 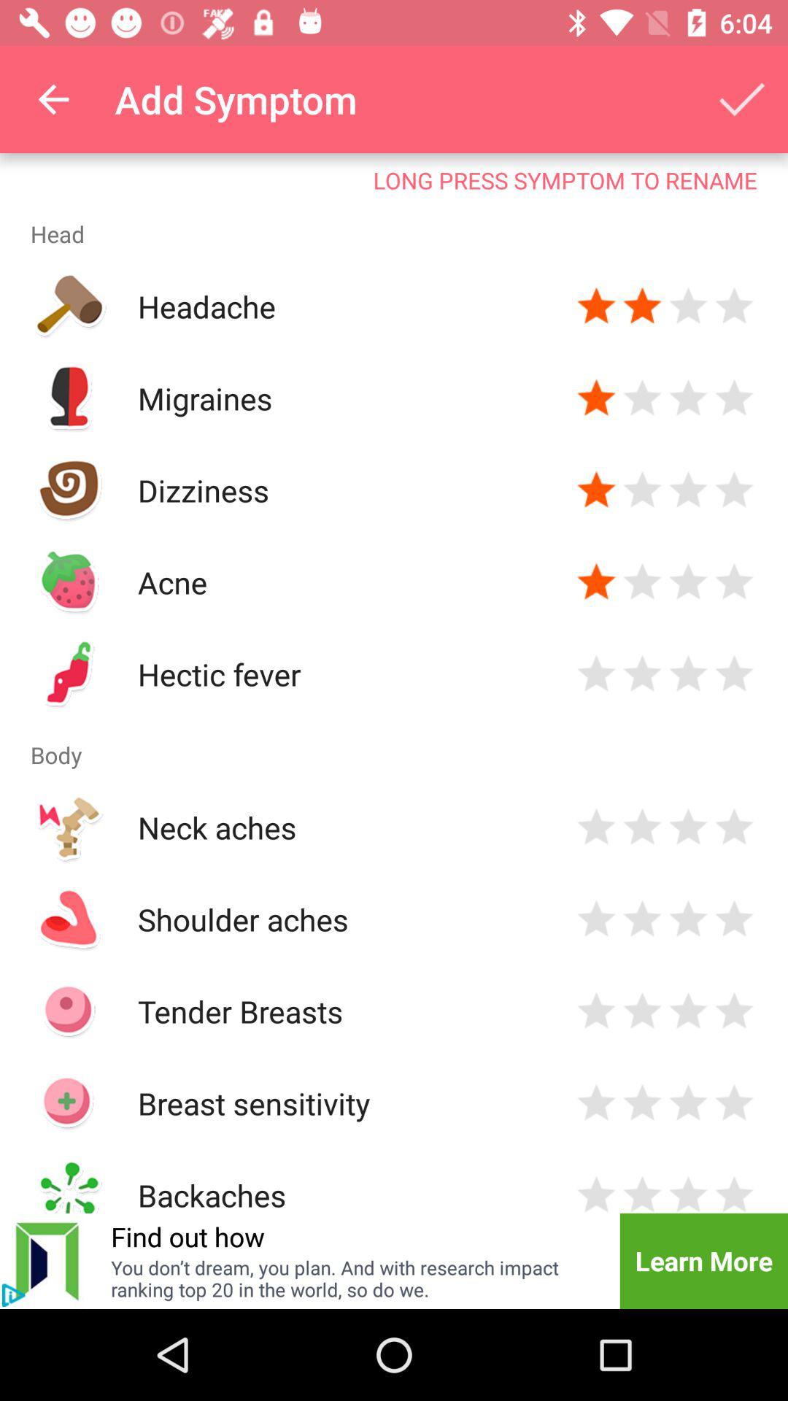 I want to click on rate two stars, so click(x=642, y=674).